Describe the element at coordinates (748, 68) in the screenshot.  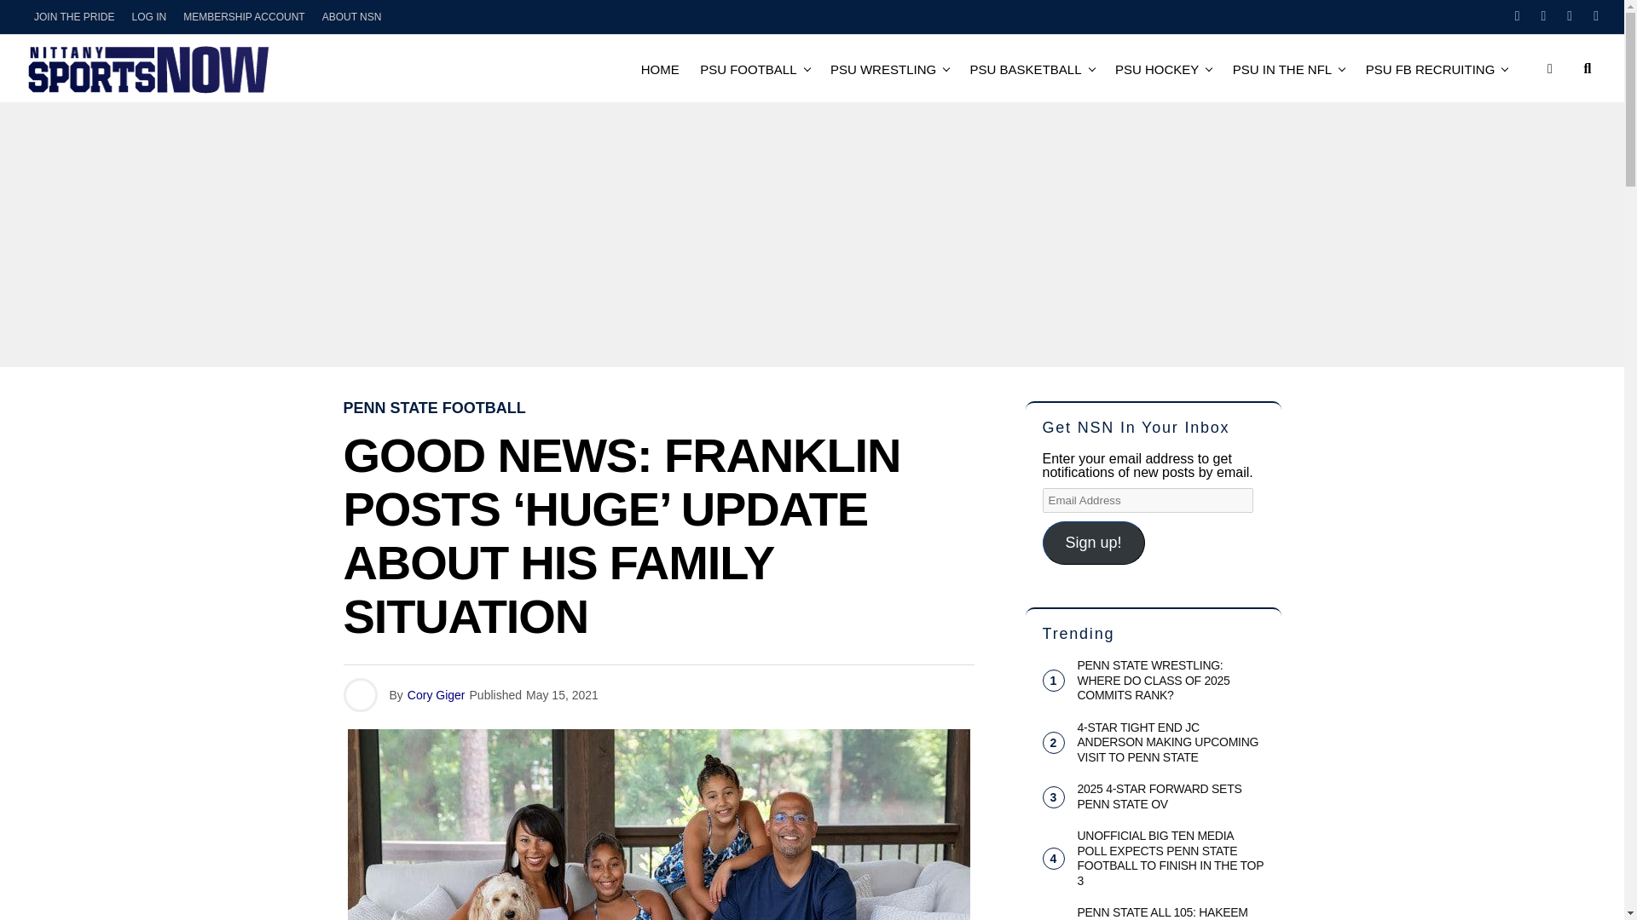
I see `PSU FOOTBALL` at that location.